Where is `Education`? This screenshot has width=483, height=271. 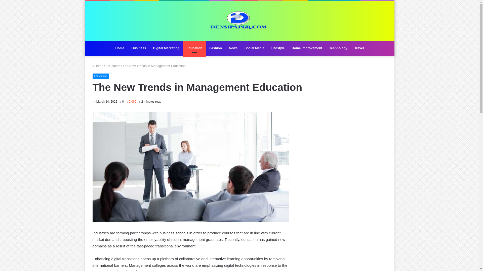 Education is located at coordinates (194, 48).